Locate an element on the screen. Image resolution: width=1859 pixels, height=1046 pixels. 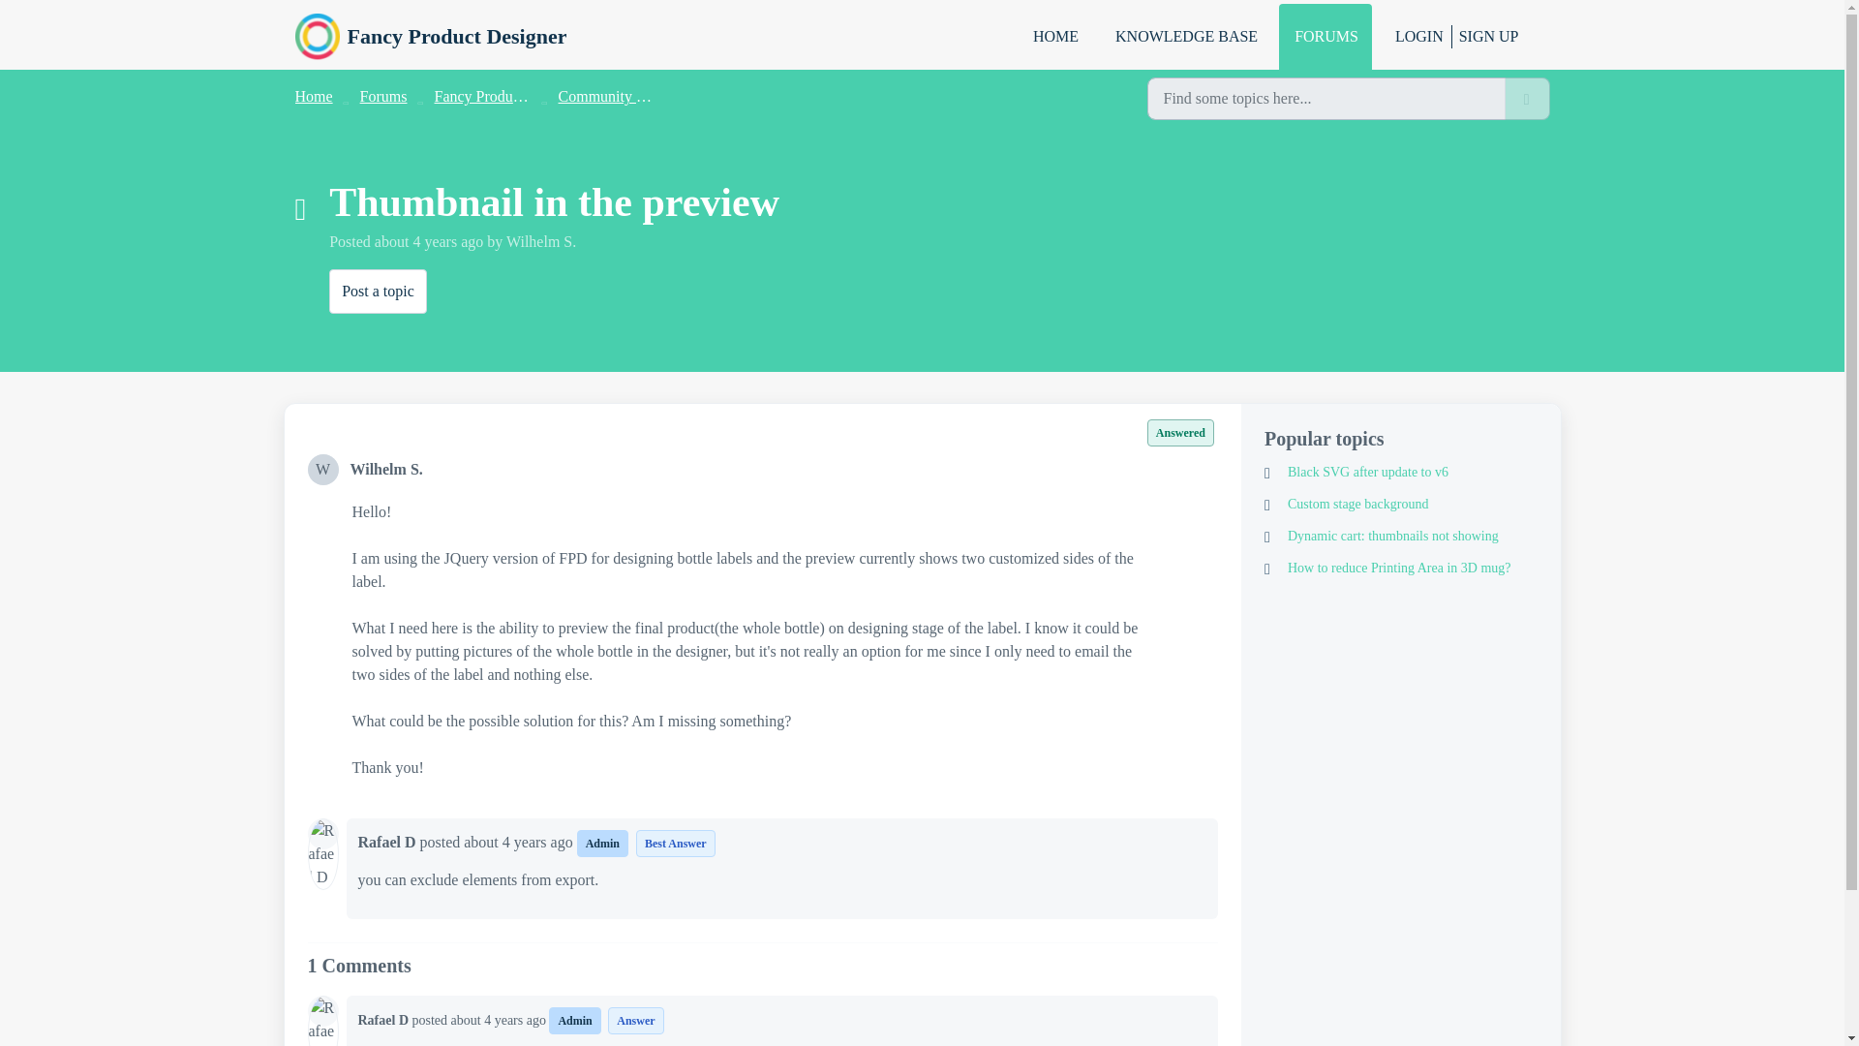
Community Discussions is located at coordinates (634, 96).